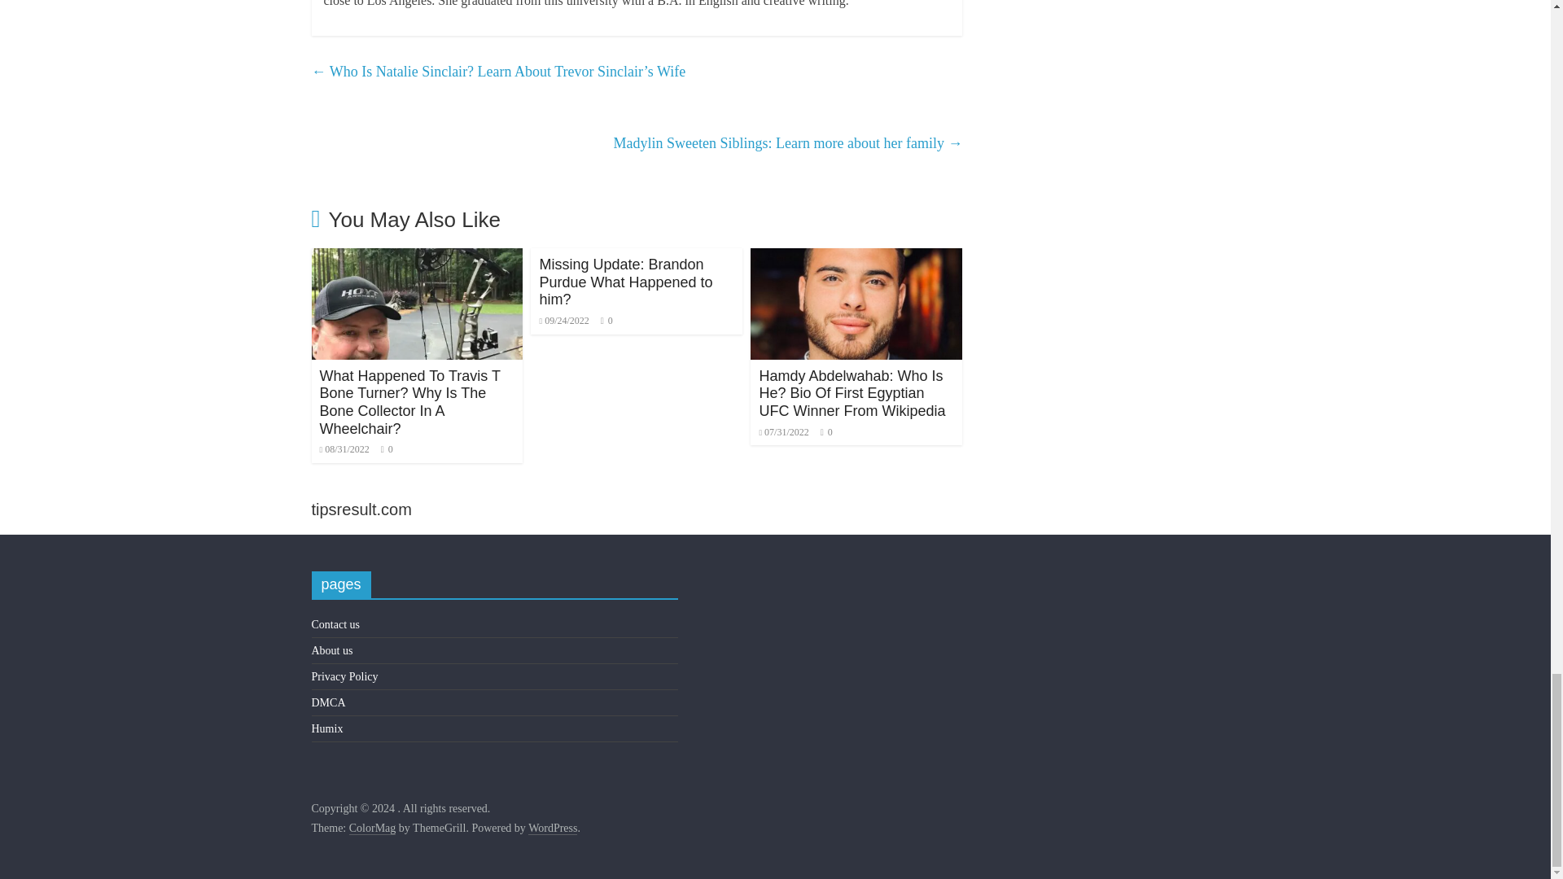 The image size is (1563, 879). I want to click on 12:28 pm, so click(563, 320).